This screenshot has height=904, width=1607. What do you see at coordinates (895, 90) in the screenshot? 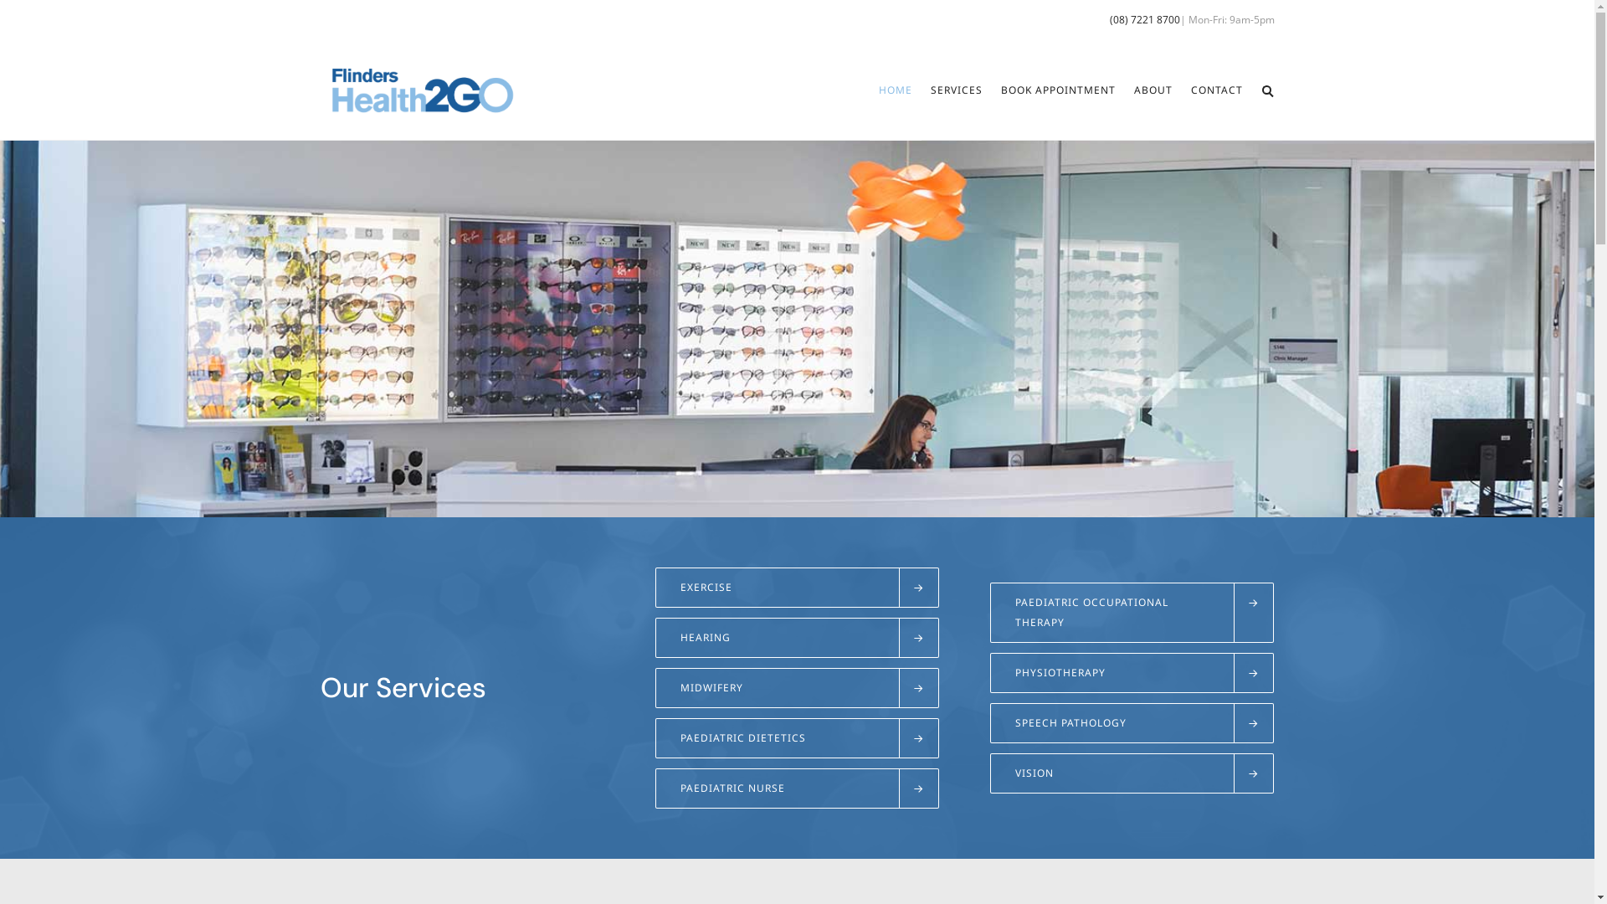
I see `HOME` at bounding box center [895, 90].